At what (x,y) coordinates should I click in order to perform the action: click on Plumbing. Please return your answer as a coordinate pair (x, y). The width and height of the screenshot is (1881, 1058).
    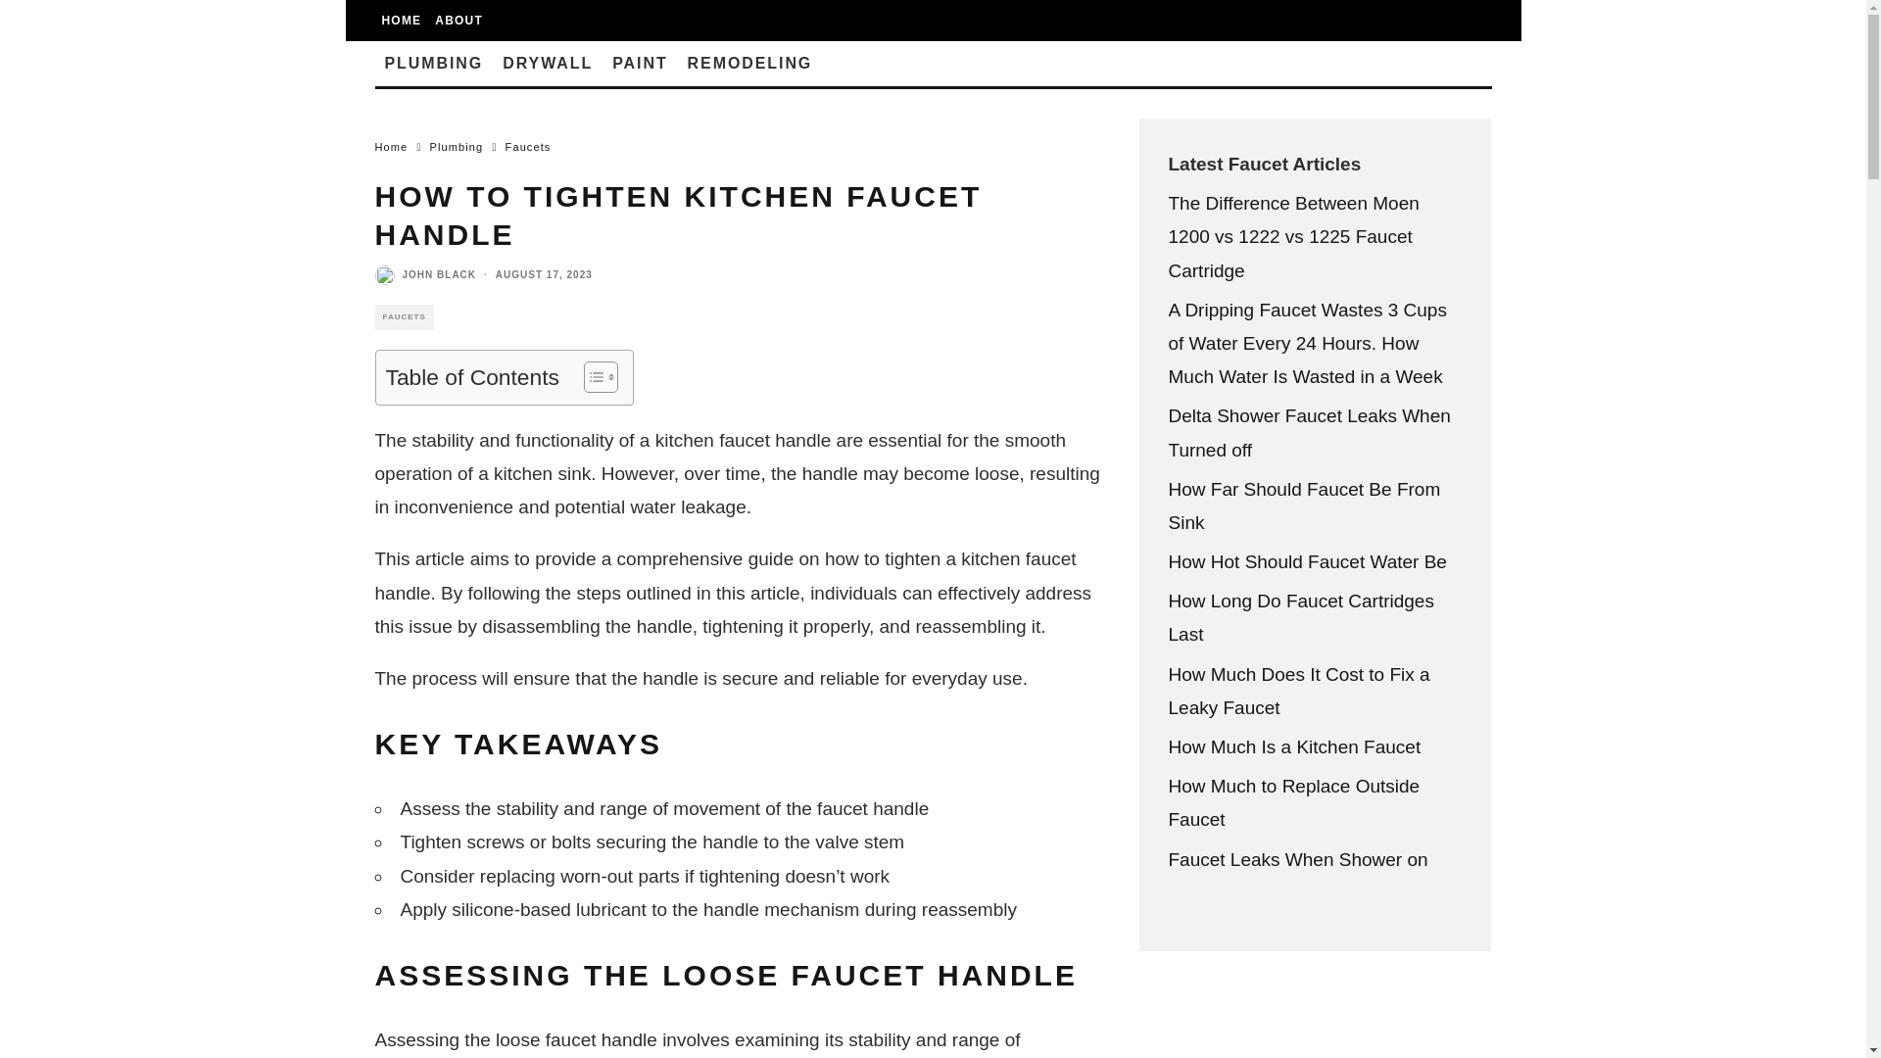
    Looking at the image, I should click on (457, 146).